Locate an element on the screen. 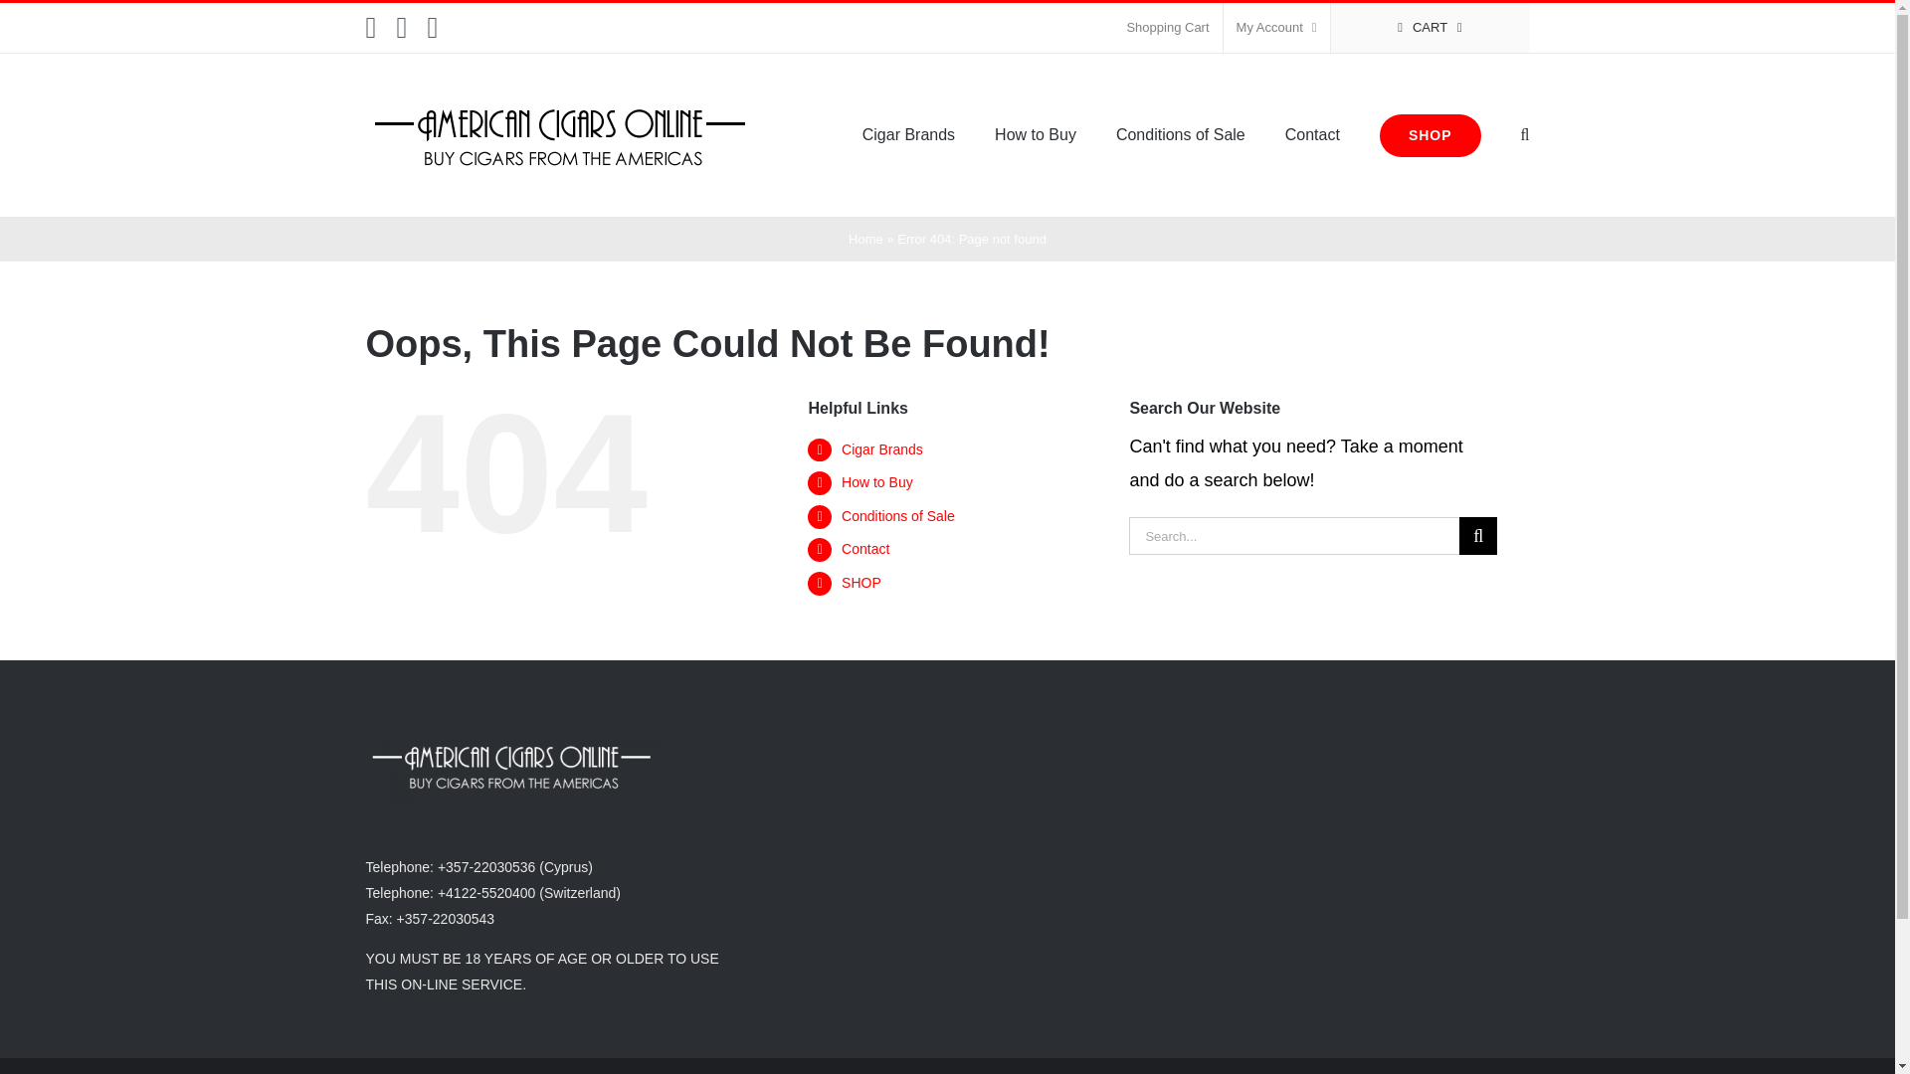  Cigar Brands is located at coordinates (881, 449).